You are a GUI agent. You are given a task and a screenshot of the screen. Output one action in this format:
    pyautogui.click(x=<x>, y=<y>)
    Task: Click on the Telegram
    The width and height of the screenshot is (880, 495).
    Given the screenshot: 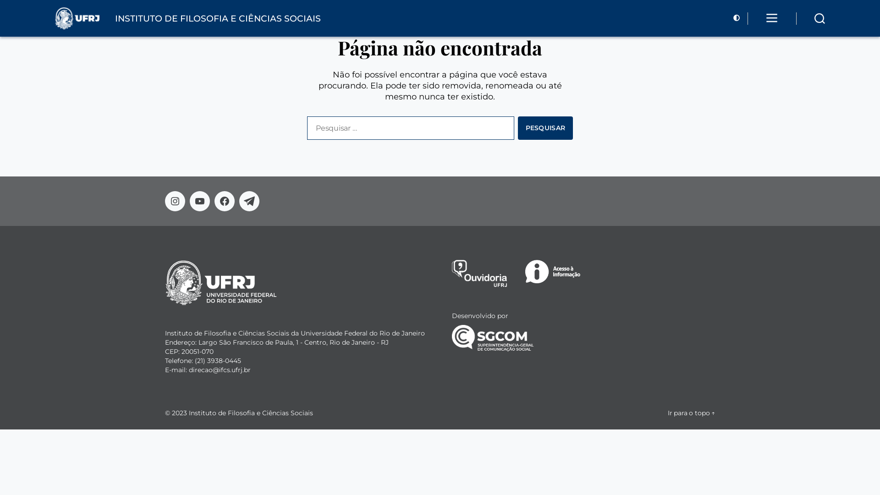 What is the action you would take?
    pyautogui.click(x=249, y=201)
    